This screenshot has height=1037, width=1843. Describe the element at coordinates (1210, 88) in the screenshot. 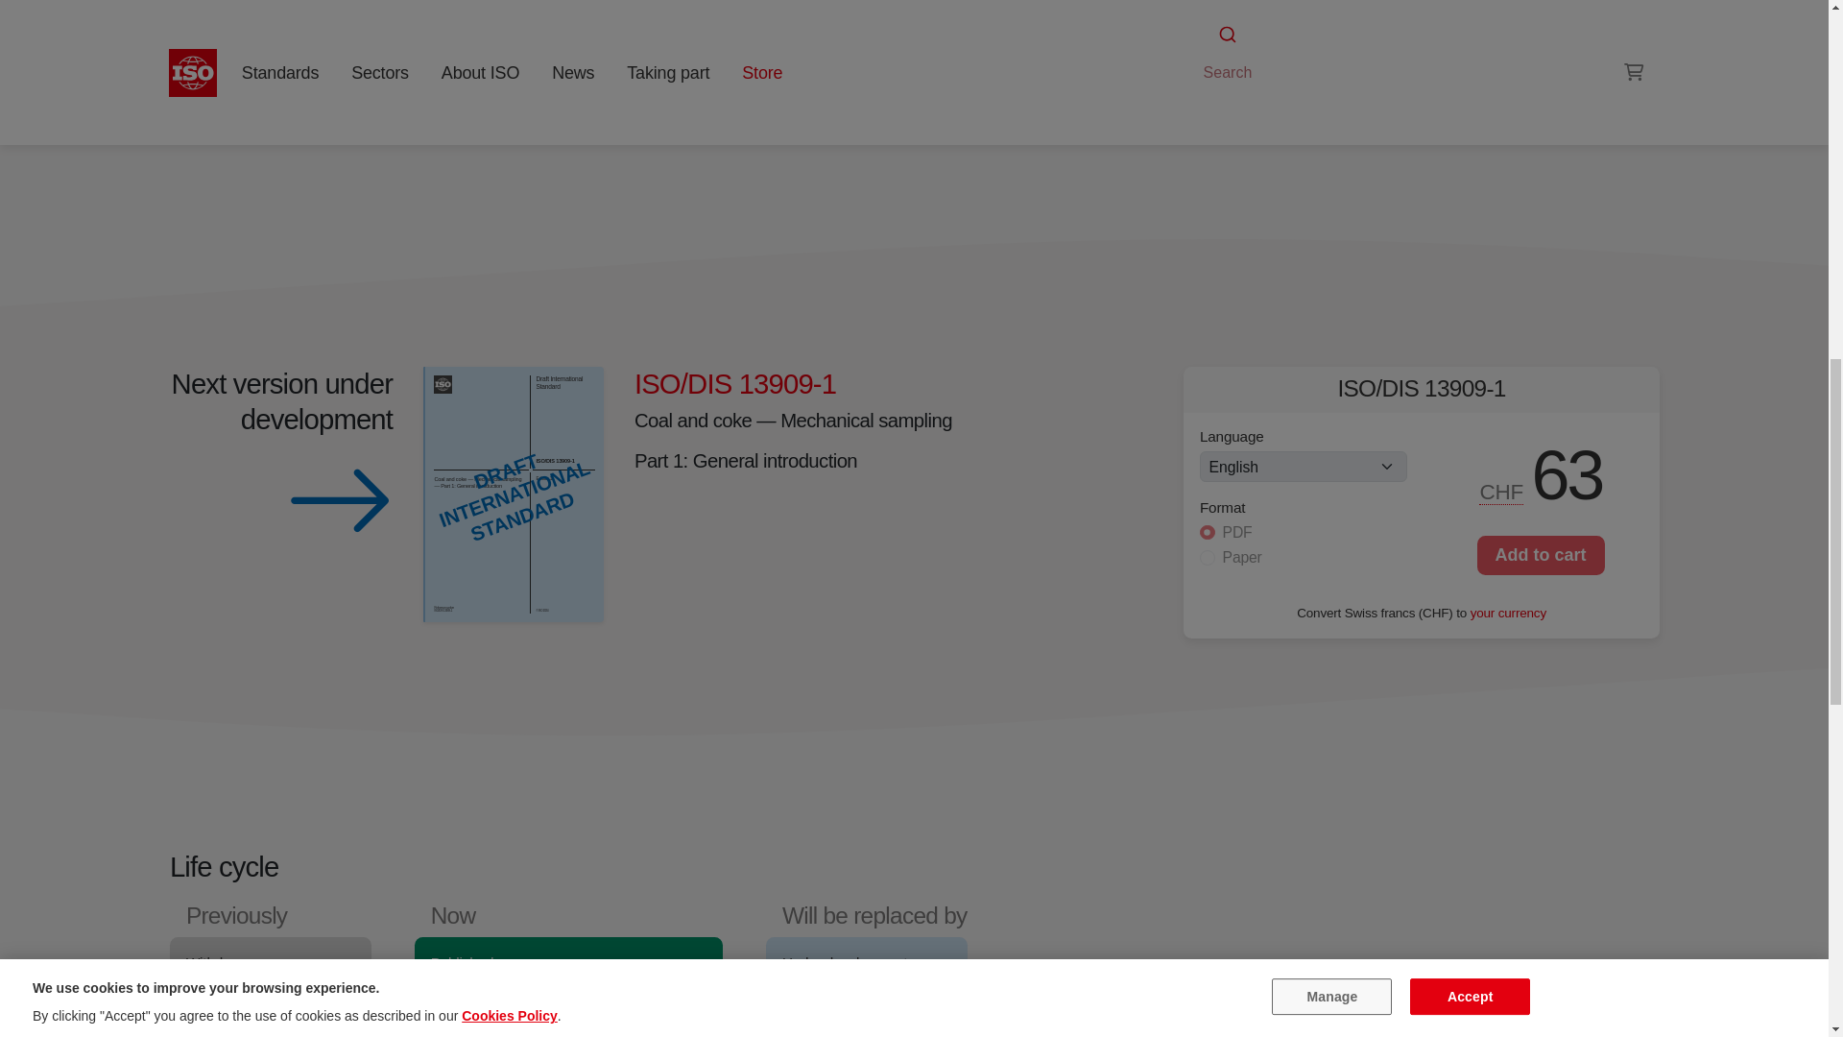

I see `RSS` at that location.